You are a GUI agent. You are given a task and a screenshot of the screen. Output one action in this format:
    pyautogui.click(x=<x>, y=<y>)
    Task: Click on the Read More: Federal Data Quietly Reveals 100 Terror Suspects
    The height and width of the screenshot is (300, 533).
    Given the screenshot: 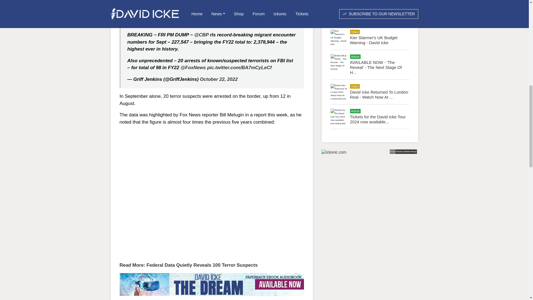 What is the action you would take?
    pyautogui.click(x=188, y=265)
    